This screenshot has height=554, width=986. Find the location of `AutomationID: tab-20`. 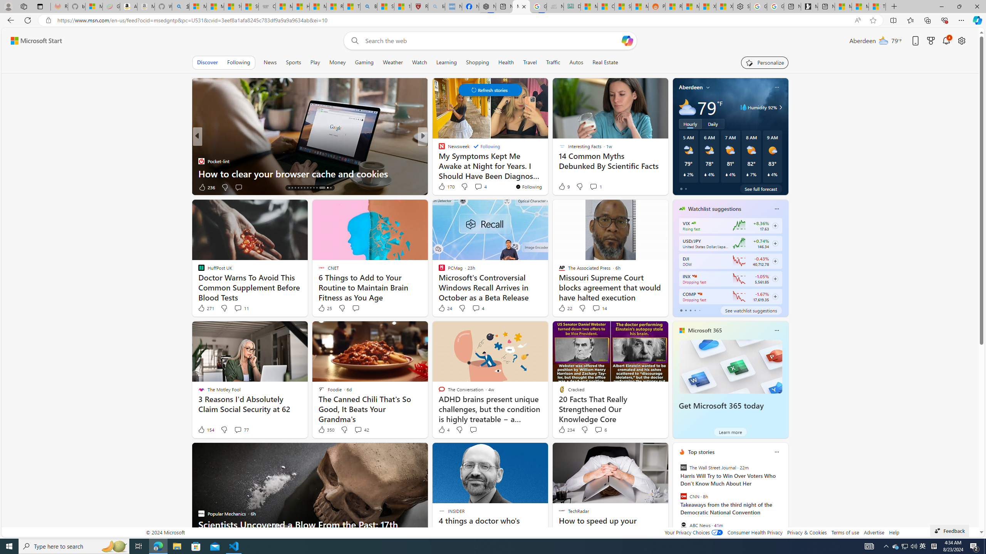

AutomationID: tab-20 is located at coordinates (307, 188).